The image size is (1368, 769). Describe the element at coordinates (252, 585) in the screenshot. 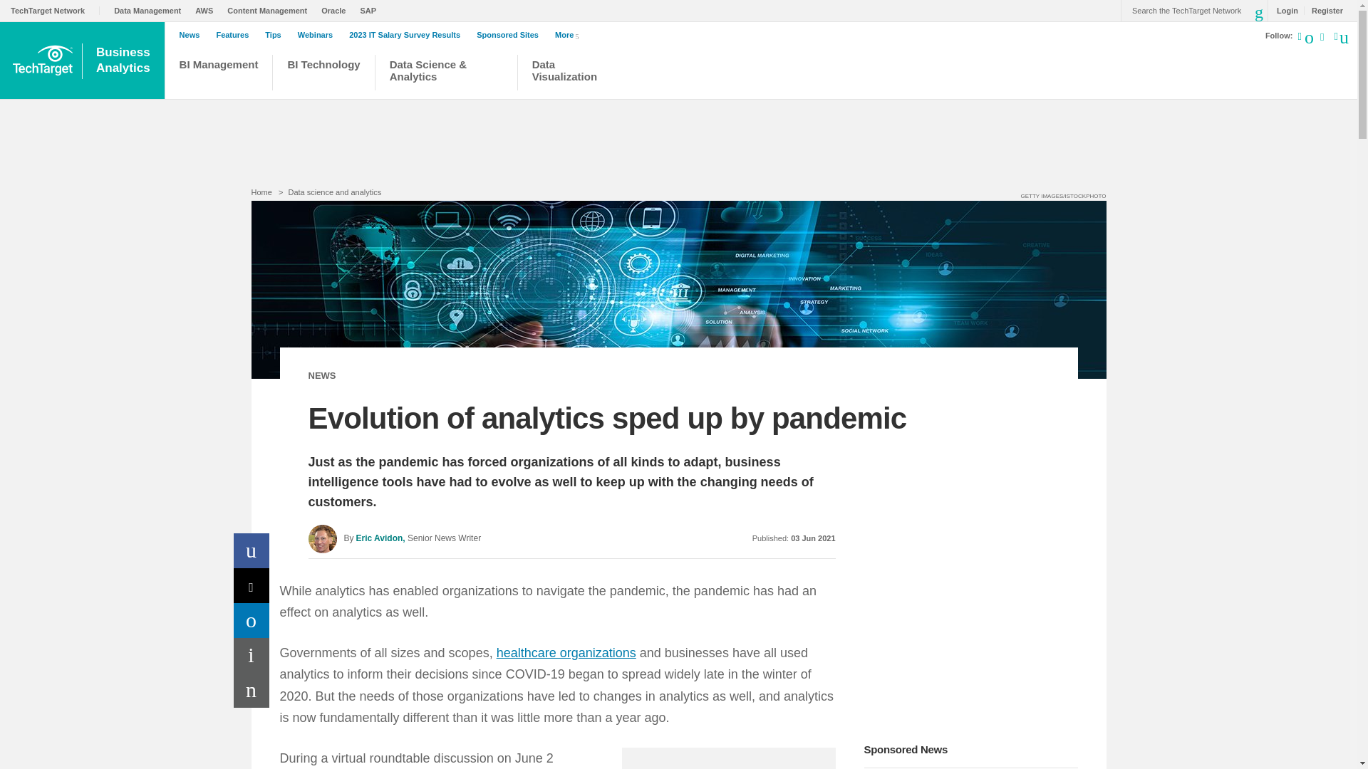

I see `Share on X` at that location.